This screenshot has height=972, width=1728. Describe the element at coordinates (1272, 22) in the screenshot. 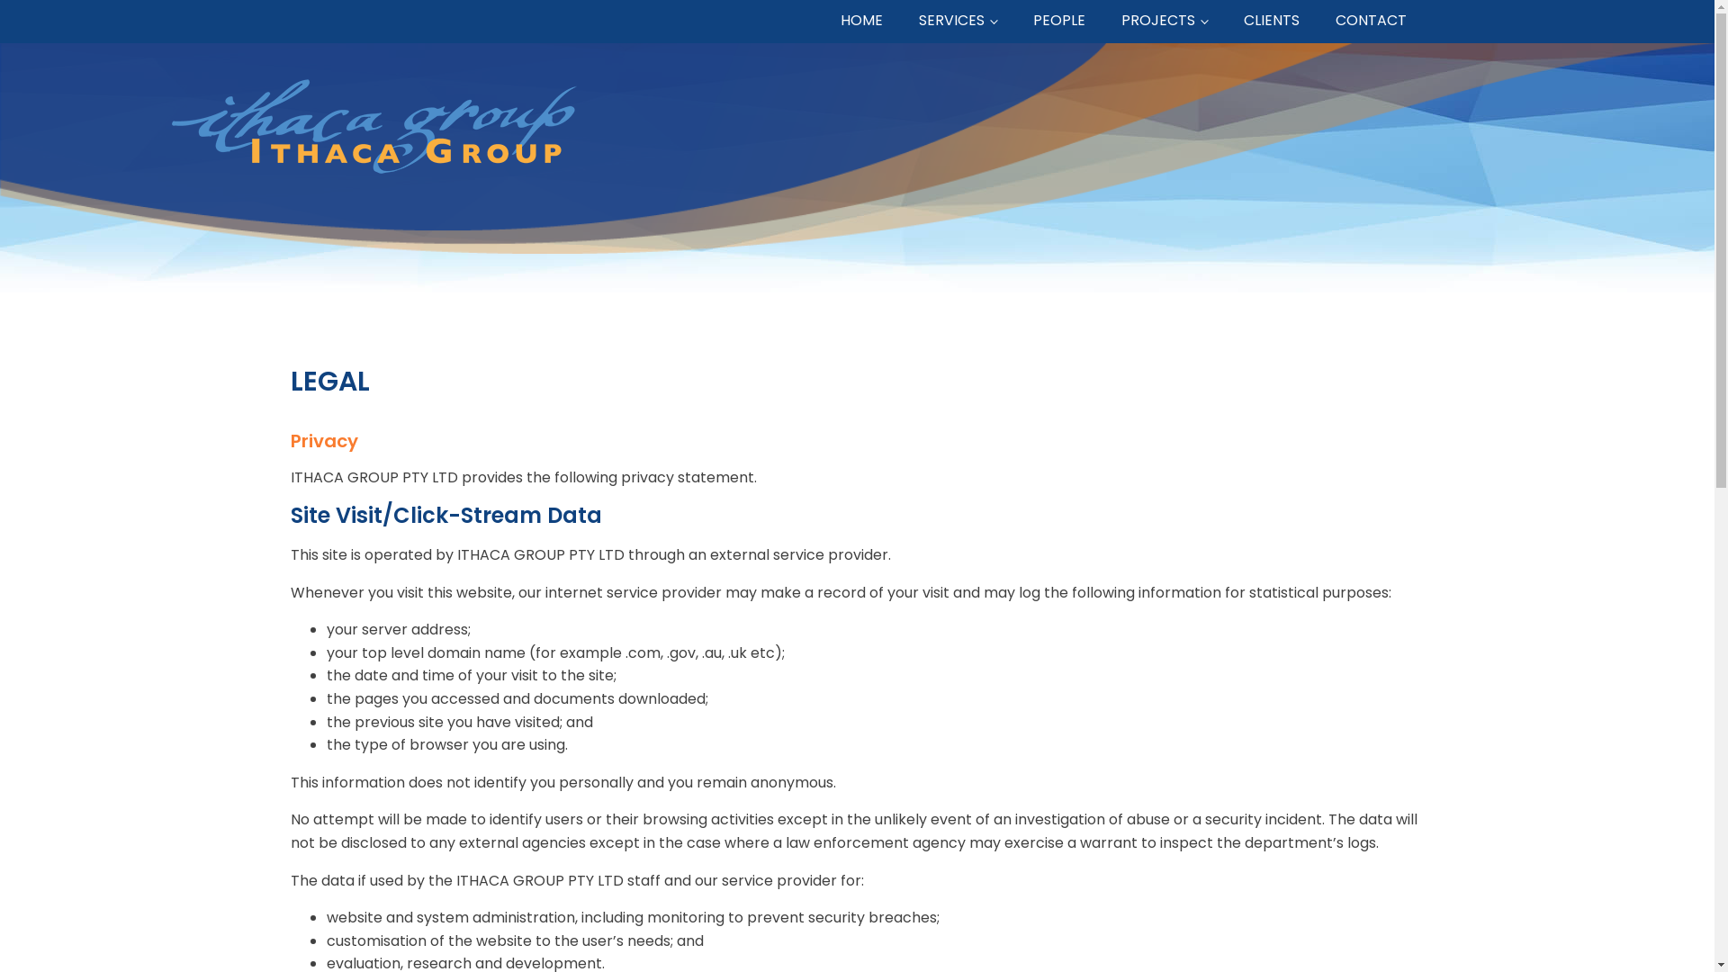

I see `CLIENTS` at that location.